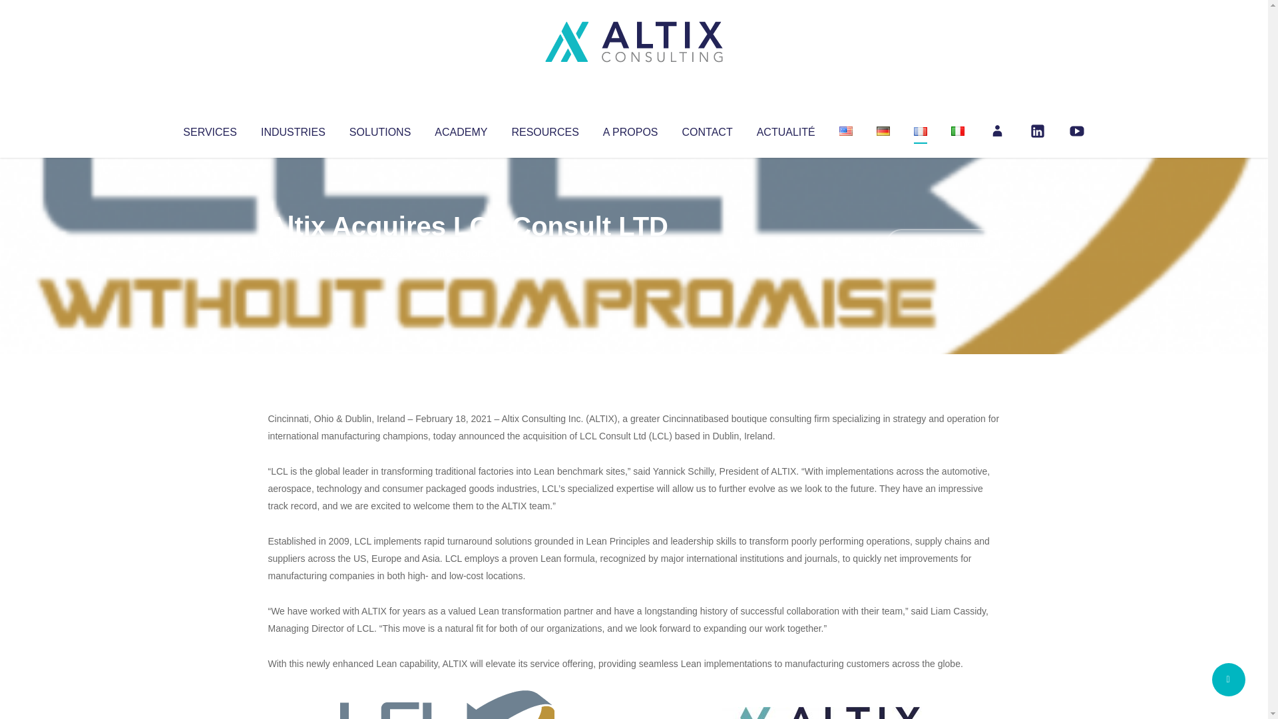 This screenshot has height=719, width=1278. I want to click on ACADEMY, so click(461, 129).